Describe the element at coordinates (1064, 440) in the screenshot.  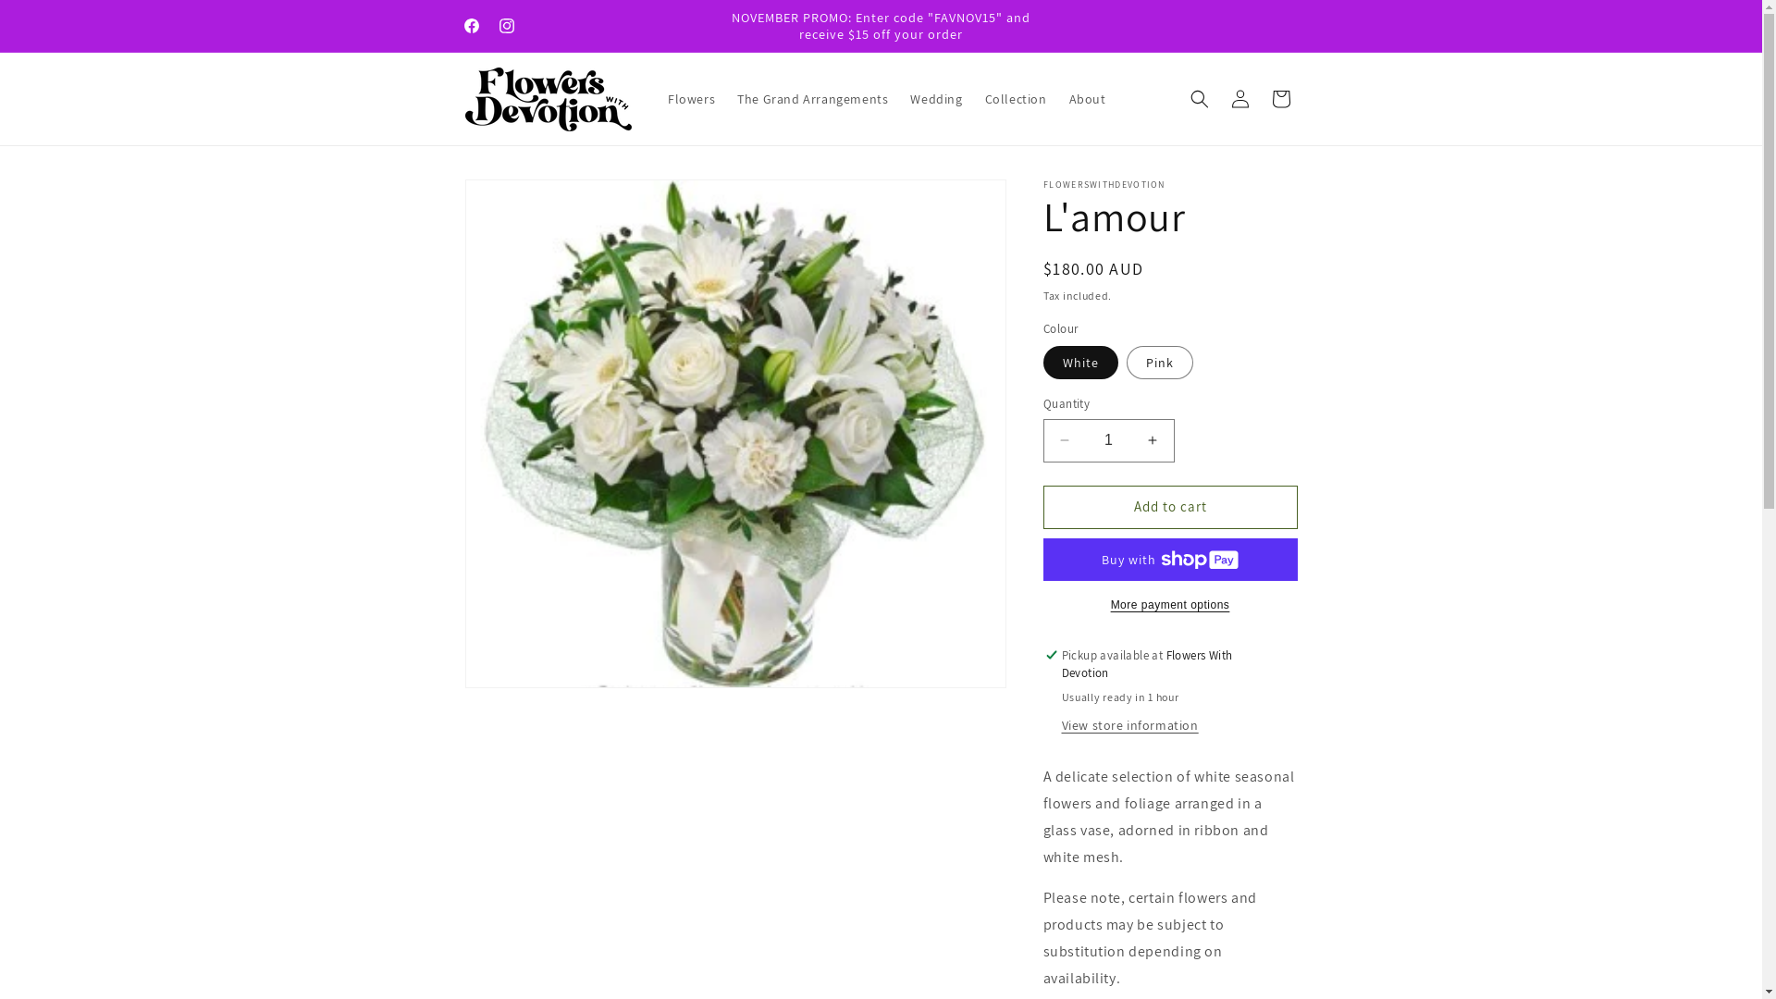
I see `Decrease quantity for L&#39;amour` at that location.